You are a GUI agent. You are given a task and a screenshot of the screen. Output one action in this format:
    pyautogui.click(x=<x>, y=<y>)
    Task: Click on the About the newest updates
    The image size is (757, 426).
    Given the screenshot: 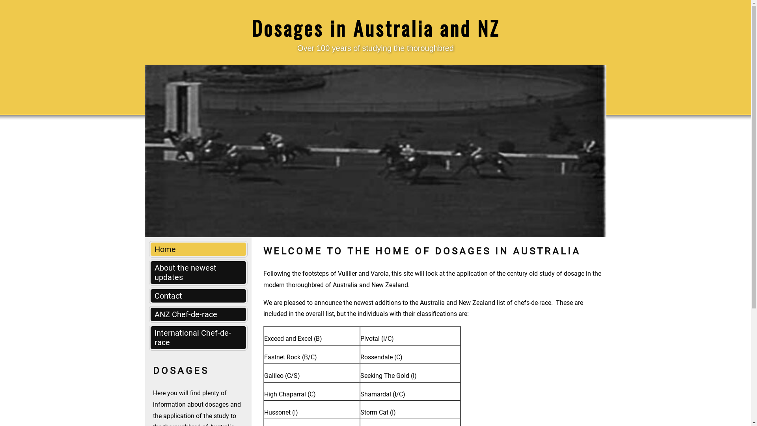 What is the action you would take?
    pyautogui.click(x=198, y=273)
    